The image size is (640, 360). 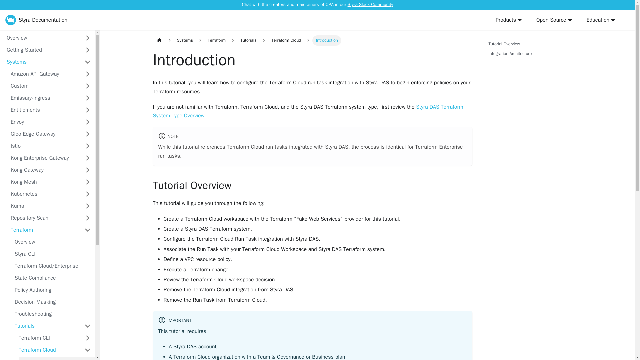 What do you see at coordinates (43, 86) in the screenshot?
I see `Custom` at bounding box center [43, 86].